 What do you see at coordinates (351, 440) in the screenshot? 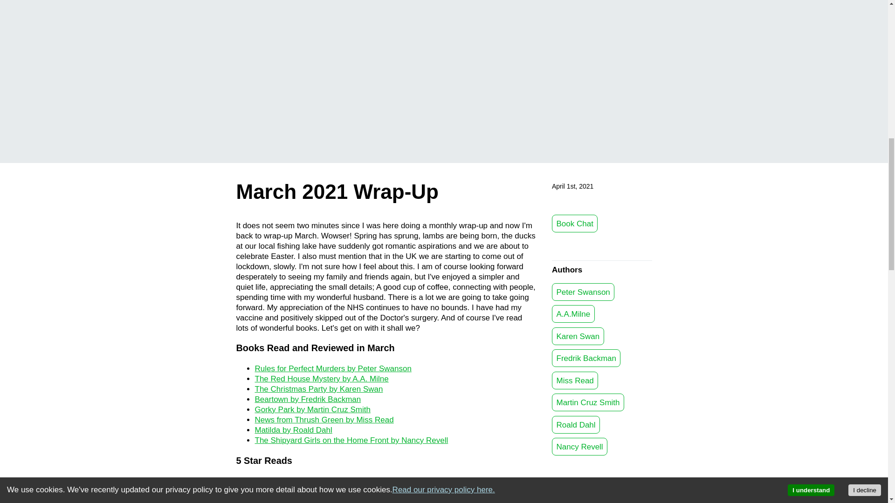
I see `The Shipyard Girls on the Home Front by Nancy Revell` at bounding box center [351, 440].